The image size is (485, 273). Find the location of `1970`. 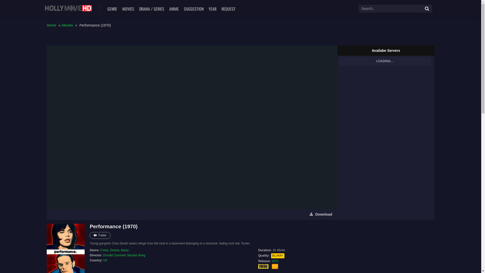

1970 is located at coordinates (275, 261).